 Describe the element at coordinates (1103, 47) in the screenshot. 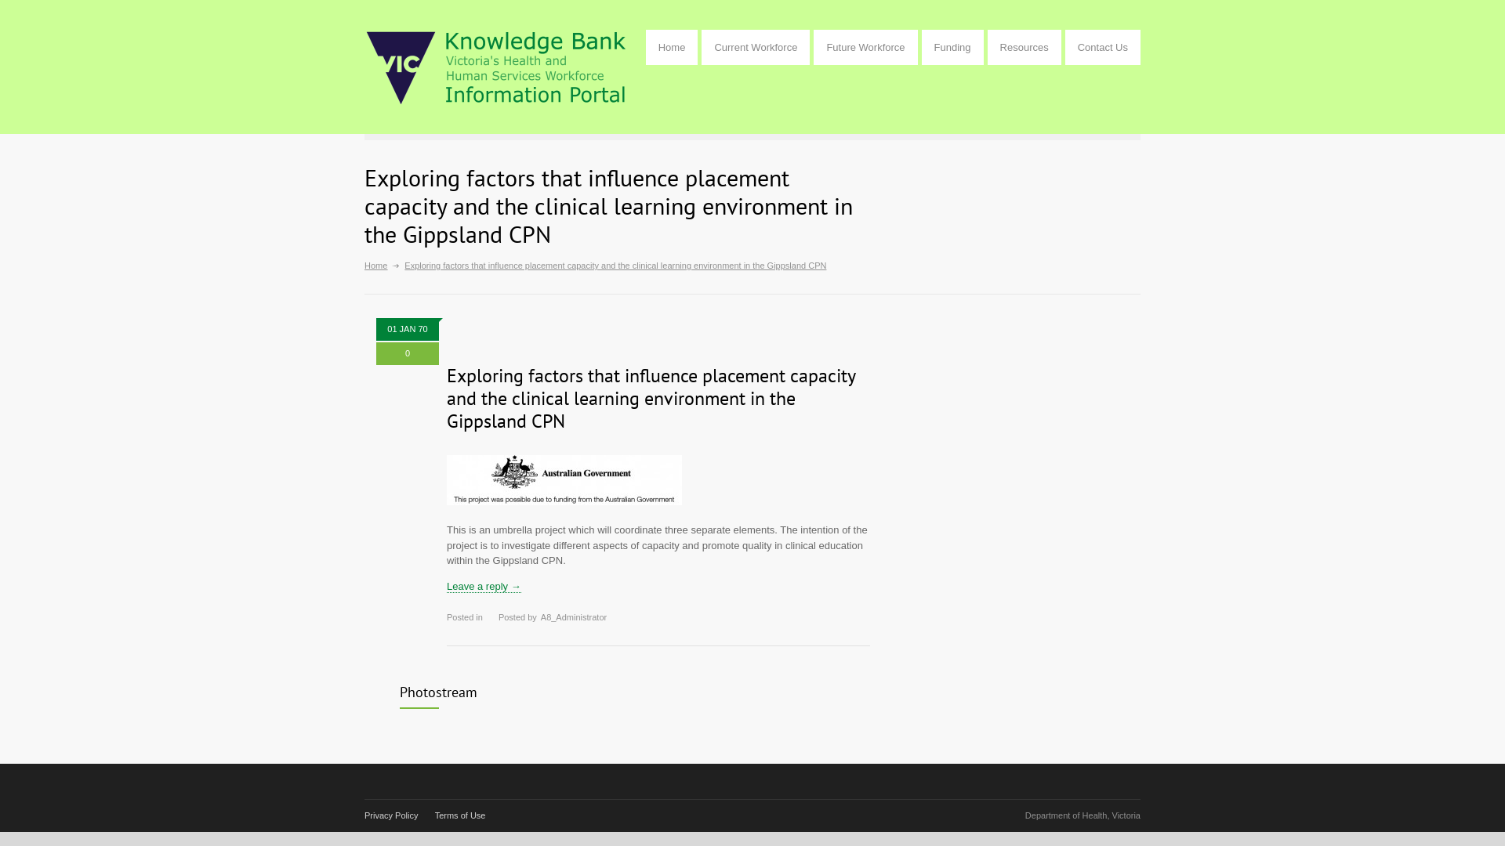

I see `Contact Us` at that location.